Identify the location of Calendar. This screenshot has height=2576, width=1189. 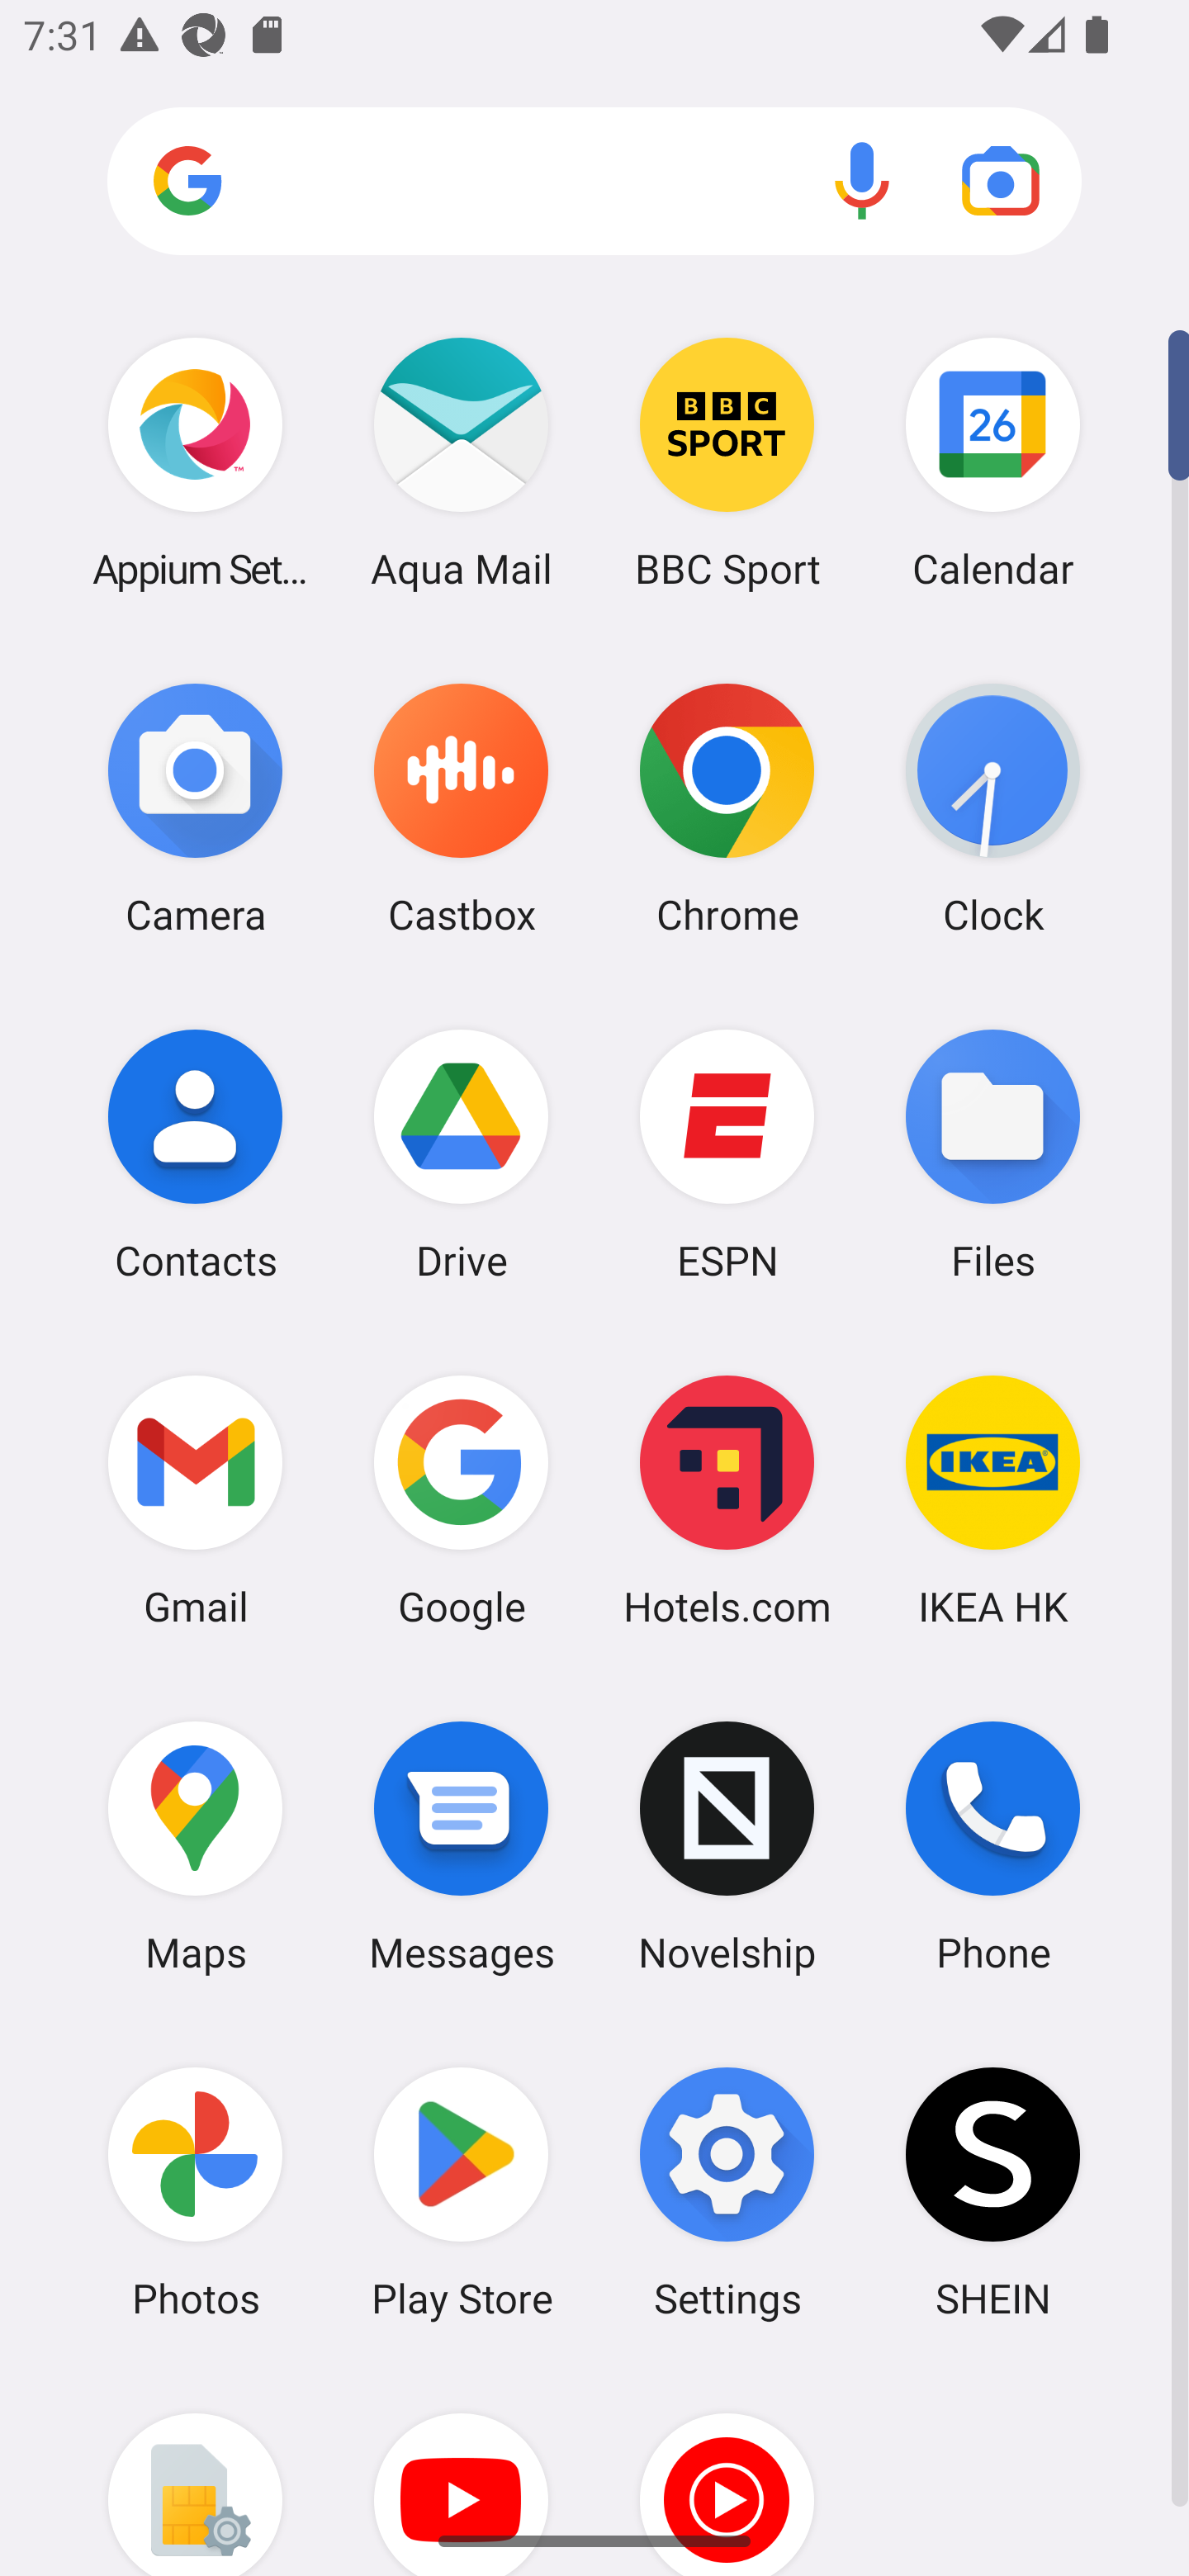
(992, 462).